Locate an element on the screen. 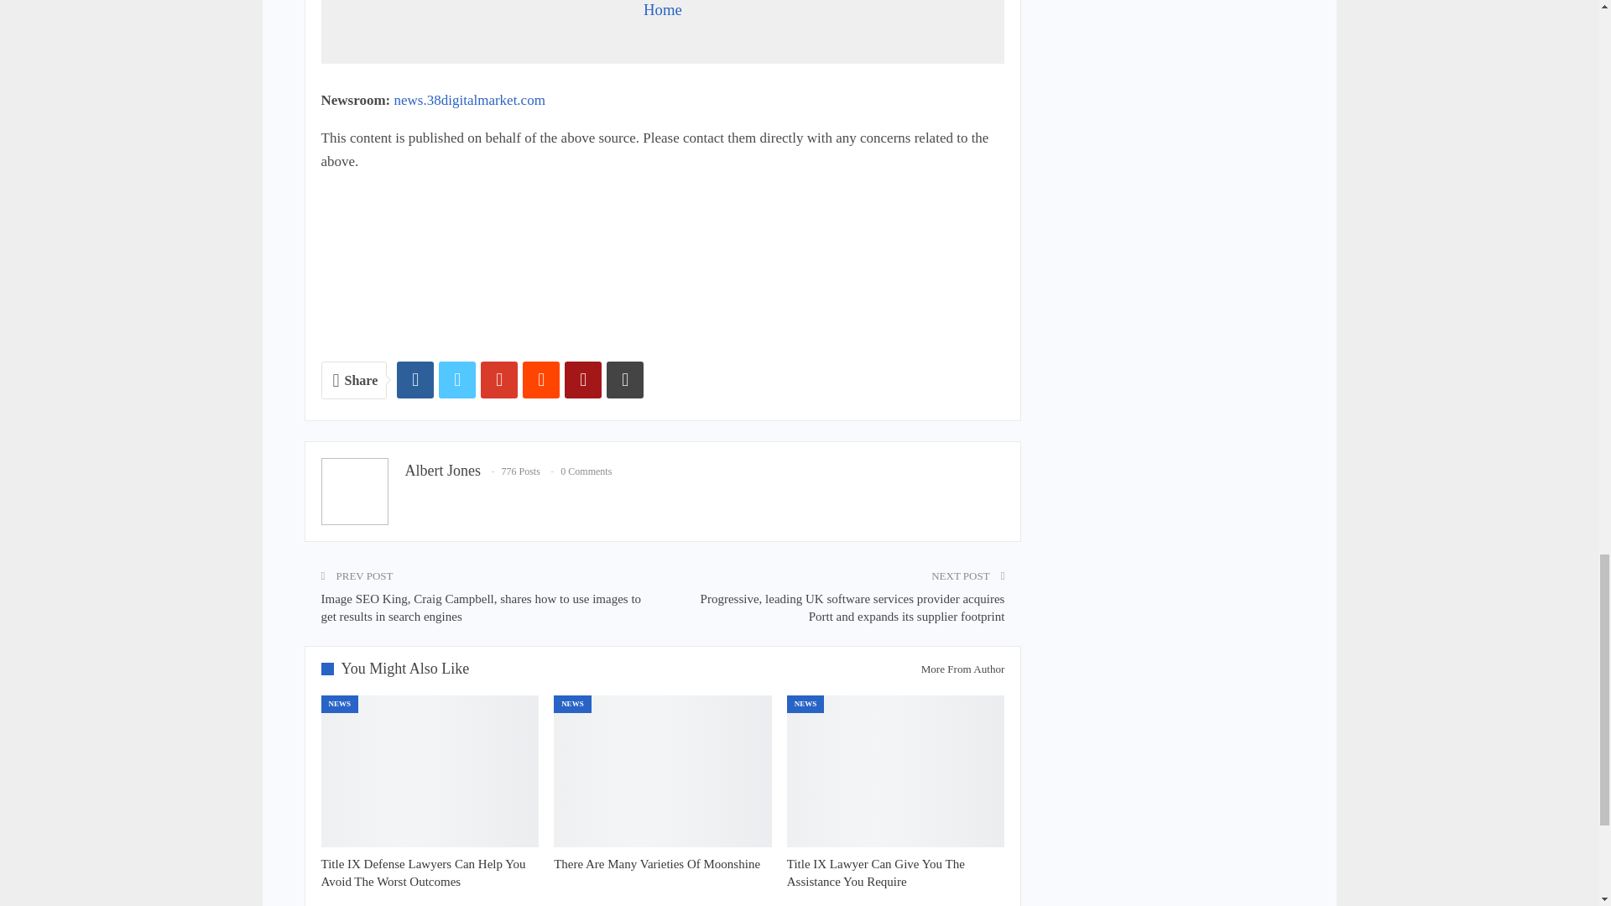  Home is located at coordinates (662, 9).